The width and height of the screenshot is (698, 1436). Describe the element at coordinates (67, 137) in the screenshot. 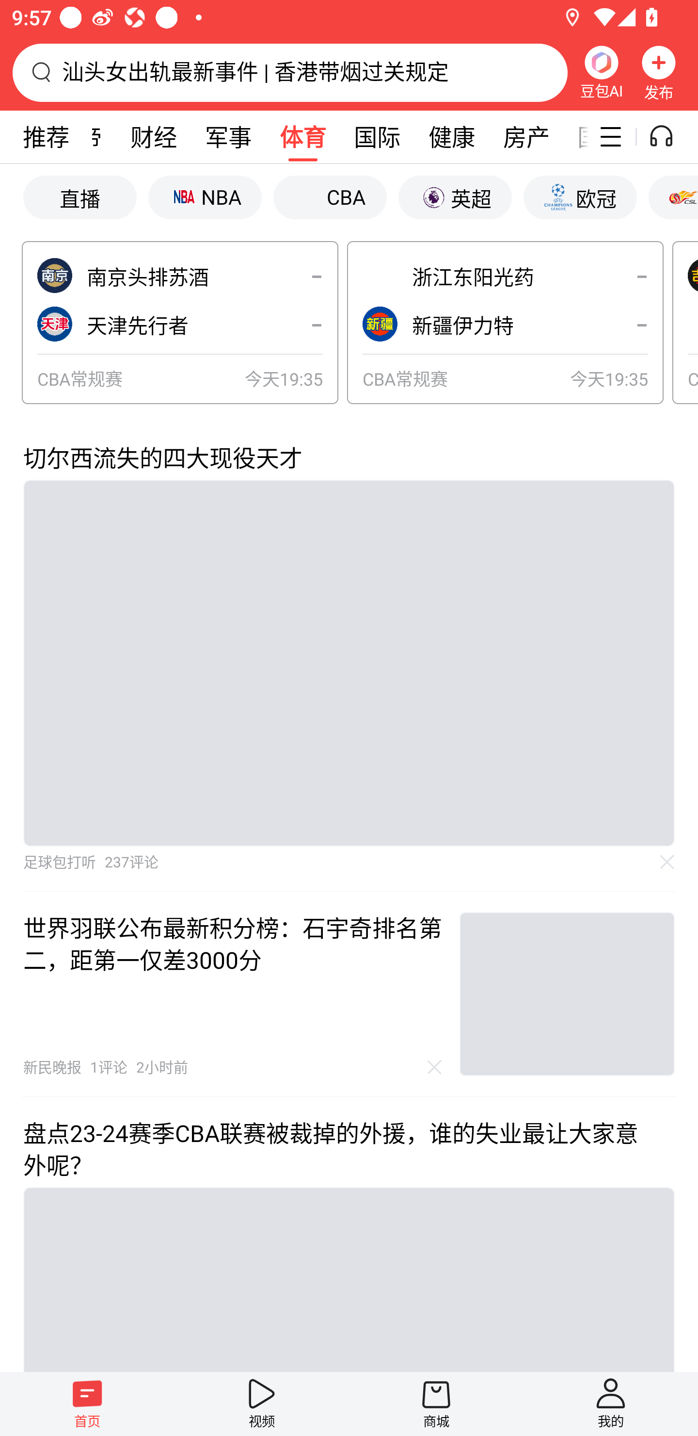

I see `懂车帝` at that location.